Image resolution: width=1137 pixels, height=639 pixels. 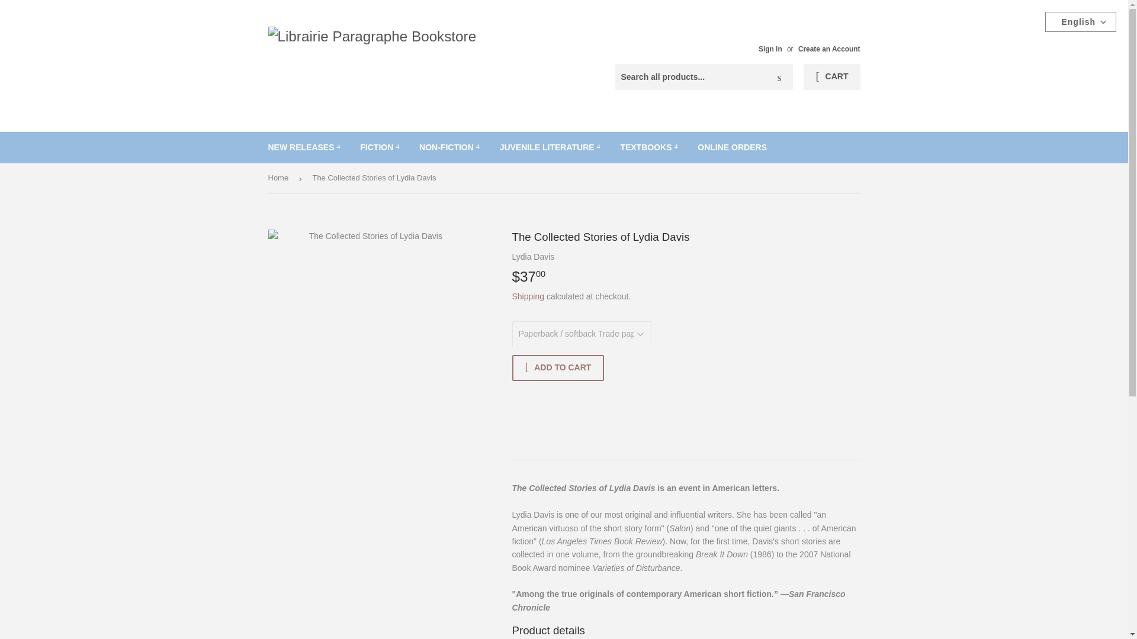 I want to click on Create an Account, so click(x=829, y=49).